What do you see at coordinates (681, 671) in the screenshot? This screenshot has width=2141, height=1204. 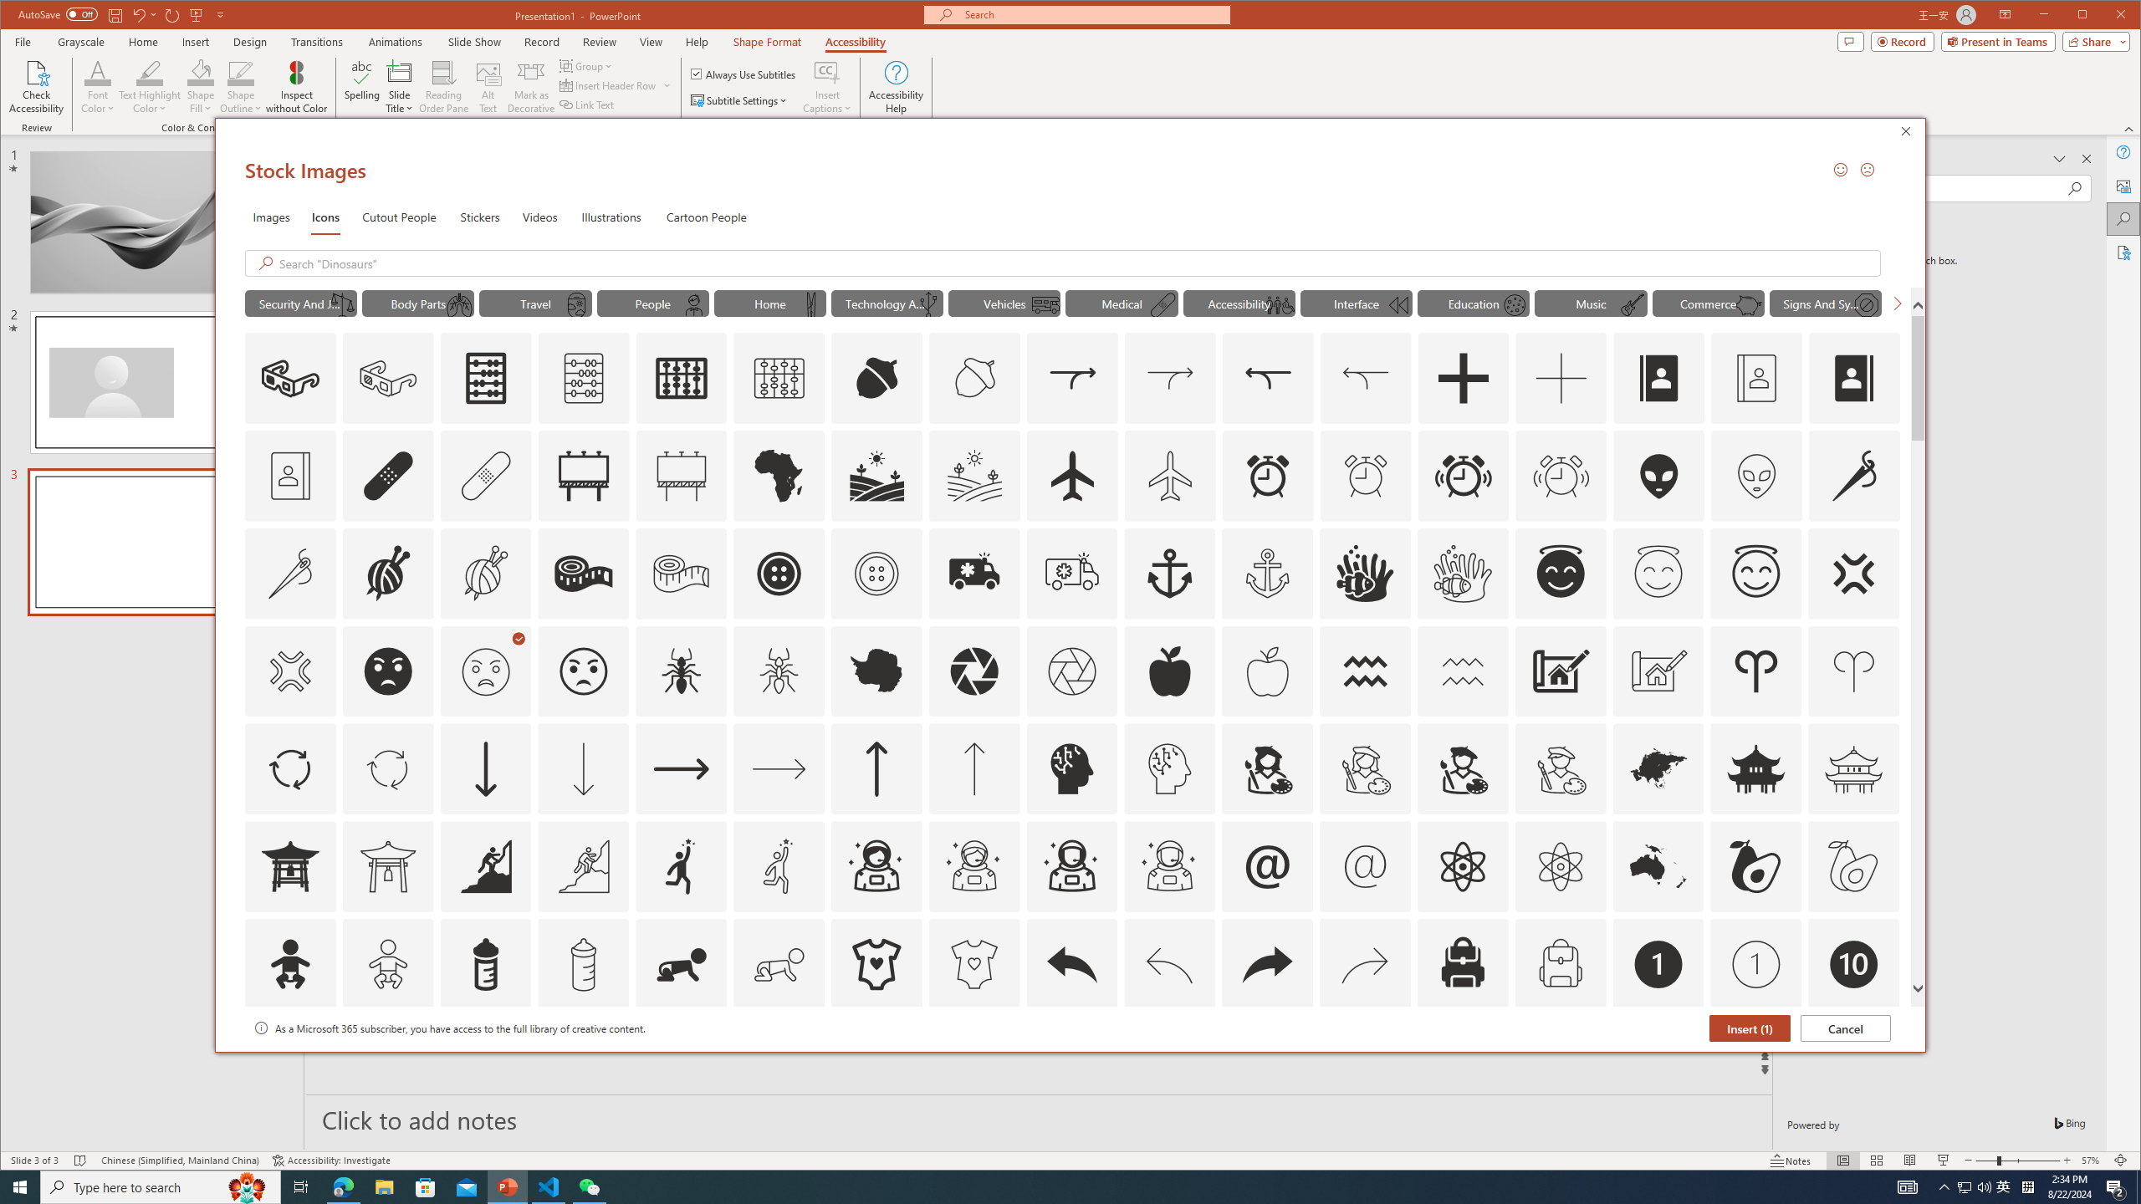 I see `AutomationID: Icons_Ant` at bounding box center [681, 671].